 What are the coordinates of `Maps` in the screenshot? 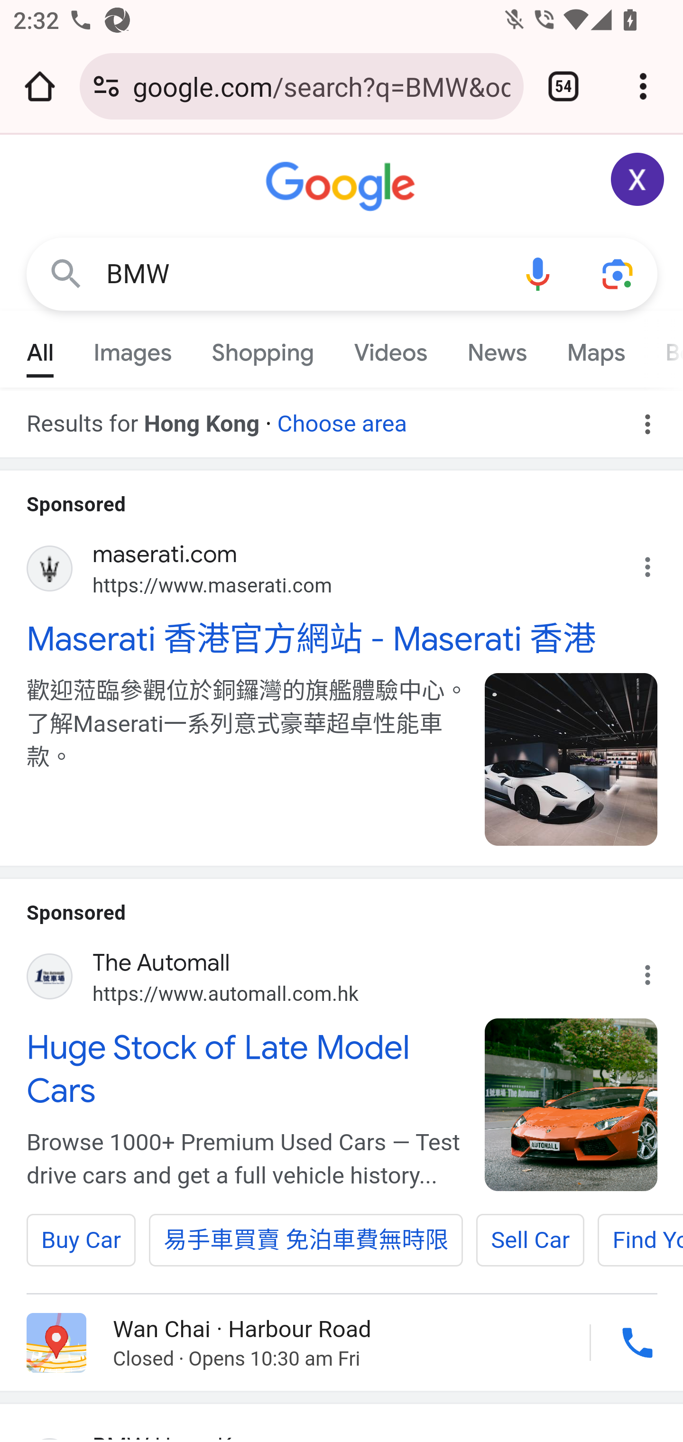 It's located at (595, 348).